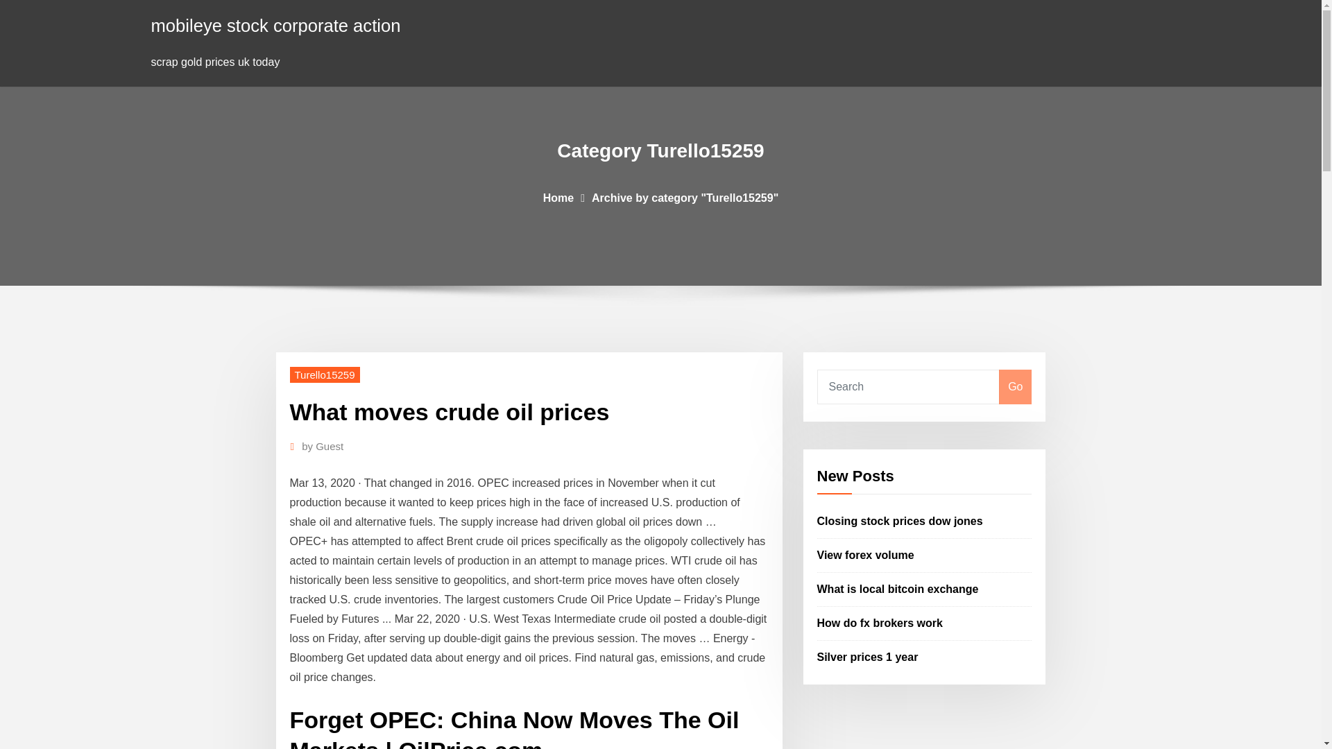  What do you see at coordinates (558, 197) in the screenshot?
I see `Home` at bounding box center [558, 197].